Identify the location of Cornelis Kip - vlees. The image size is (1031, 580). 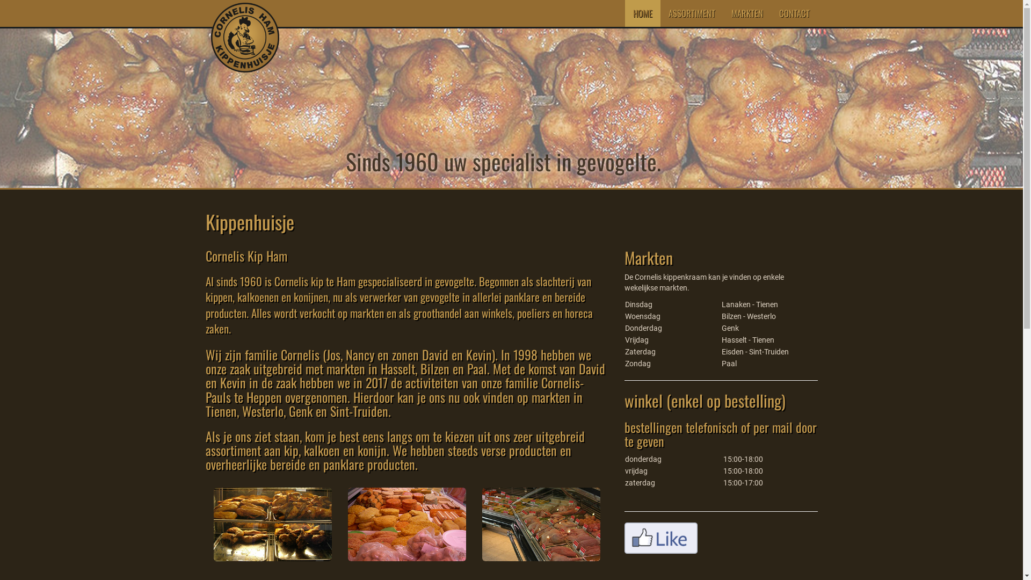
(407, 524).